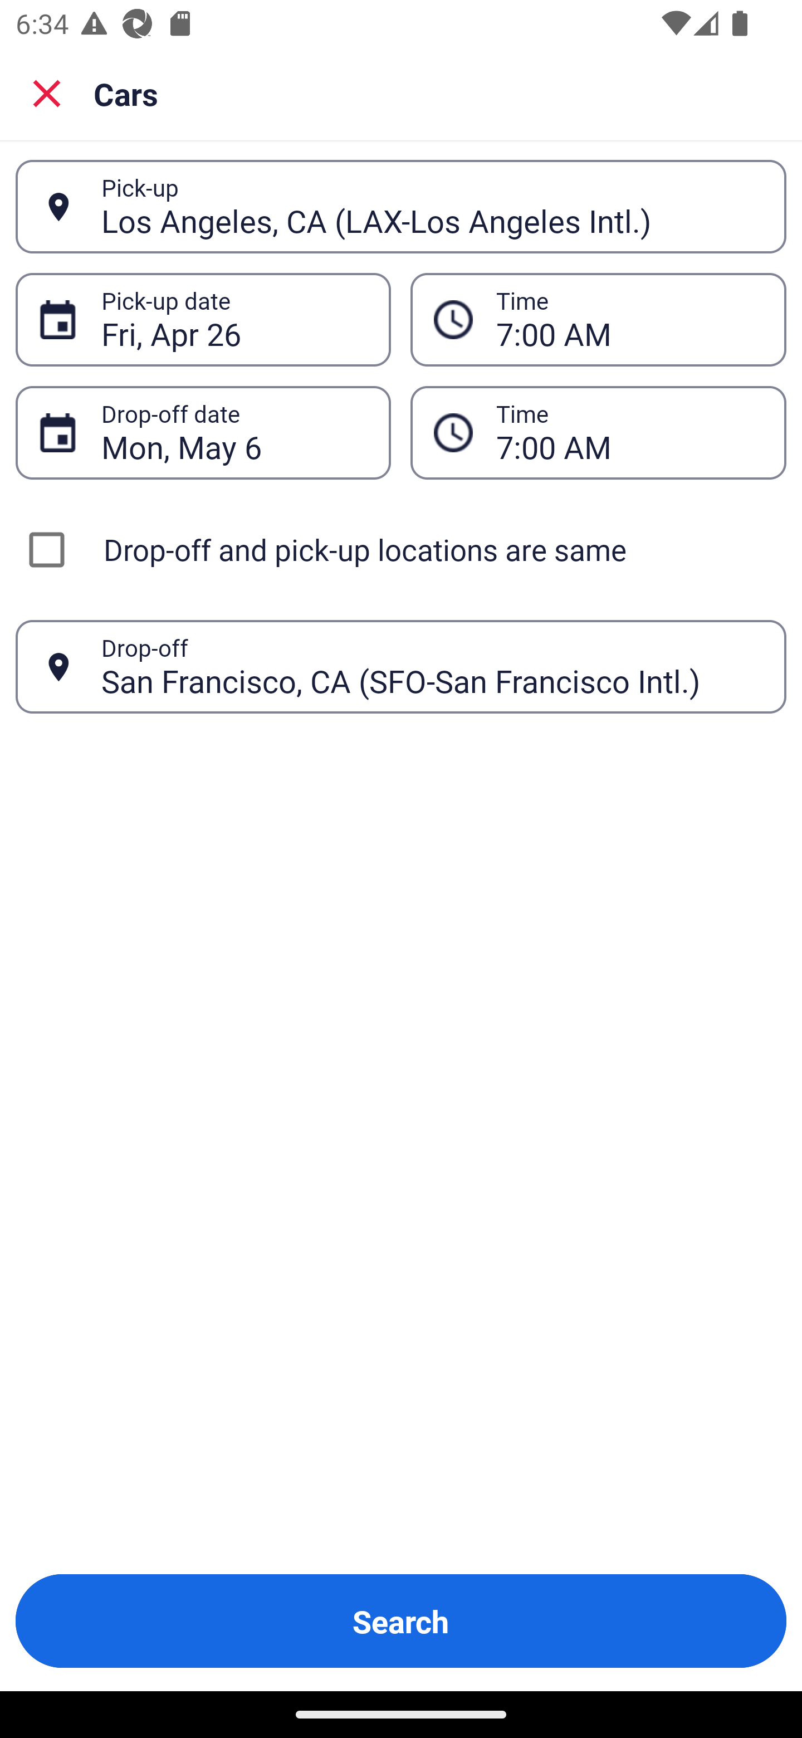 The height and width of the screenshot is (1738, 802). I want to click on 7:00 AM, so click(598, 320).